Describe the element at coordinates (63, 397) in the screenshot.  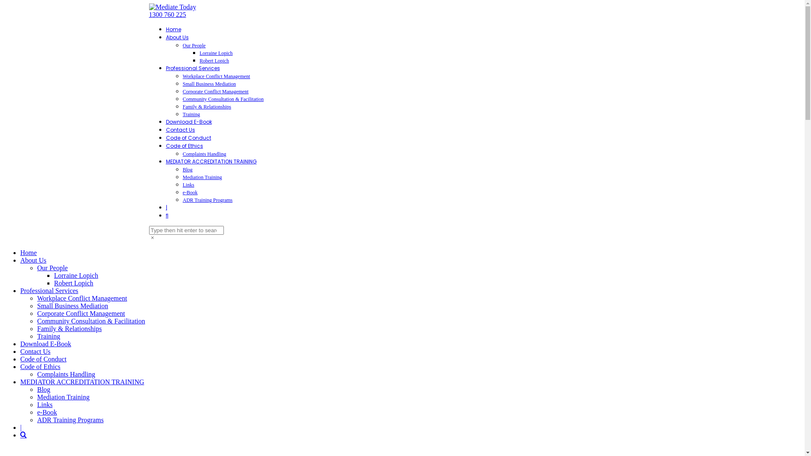
I see `Mediation Training` at that location.